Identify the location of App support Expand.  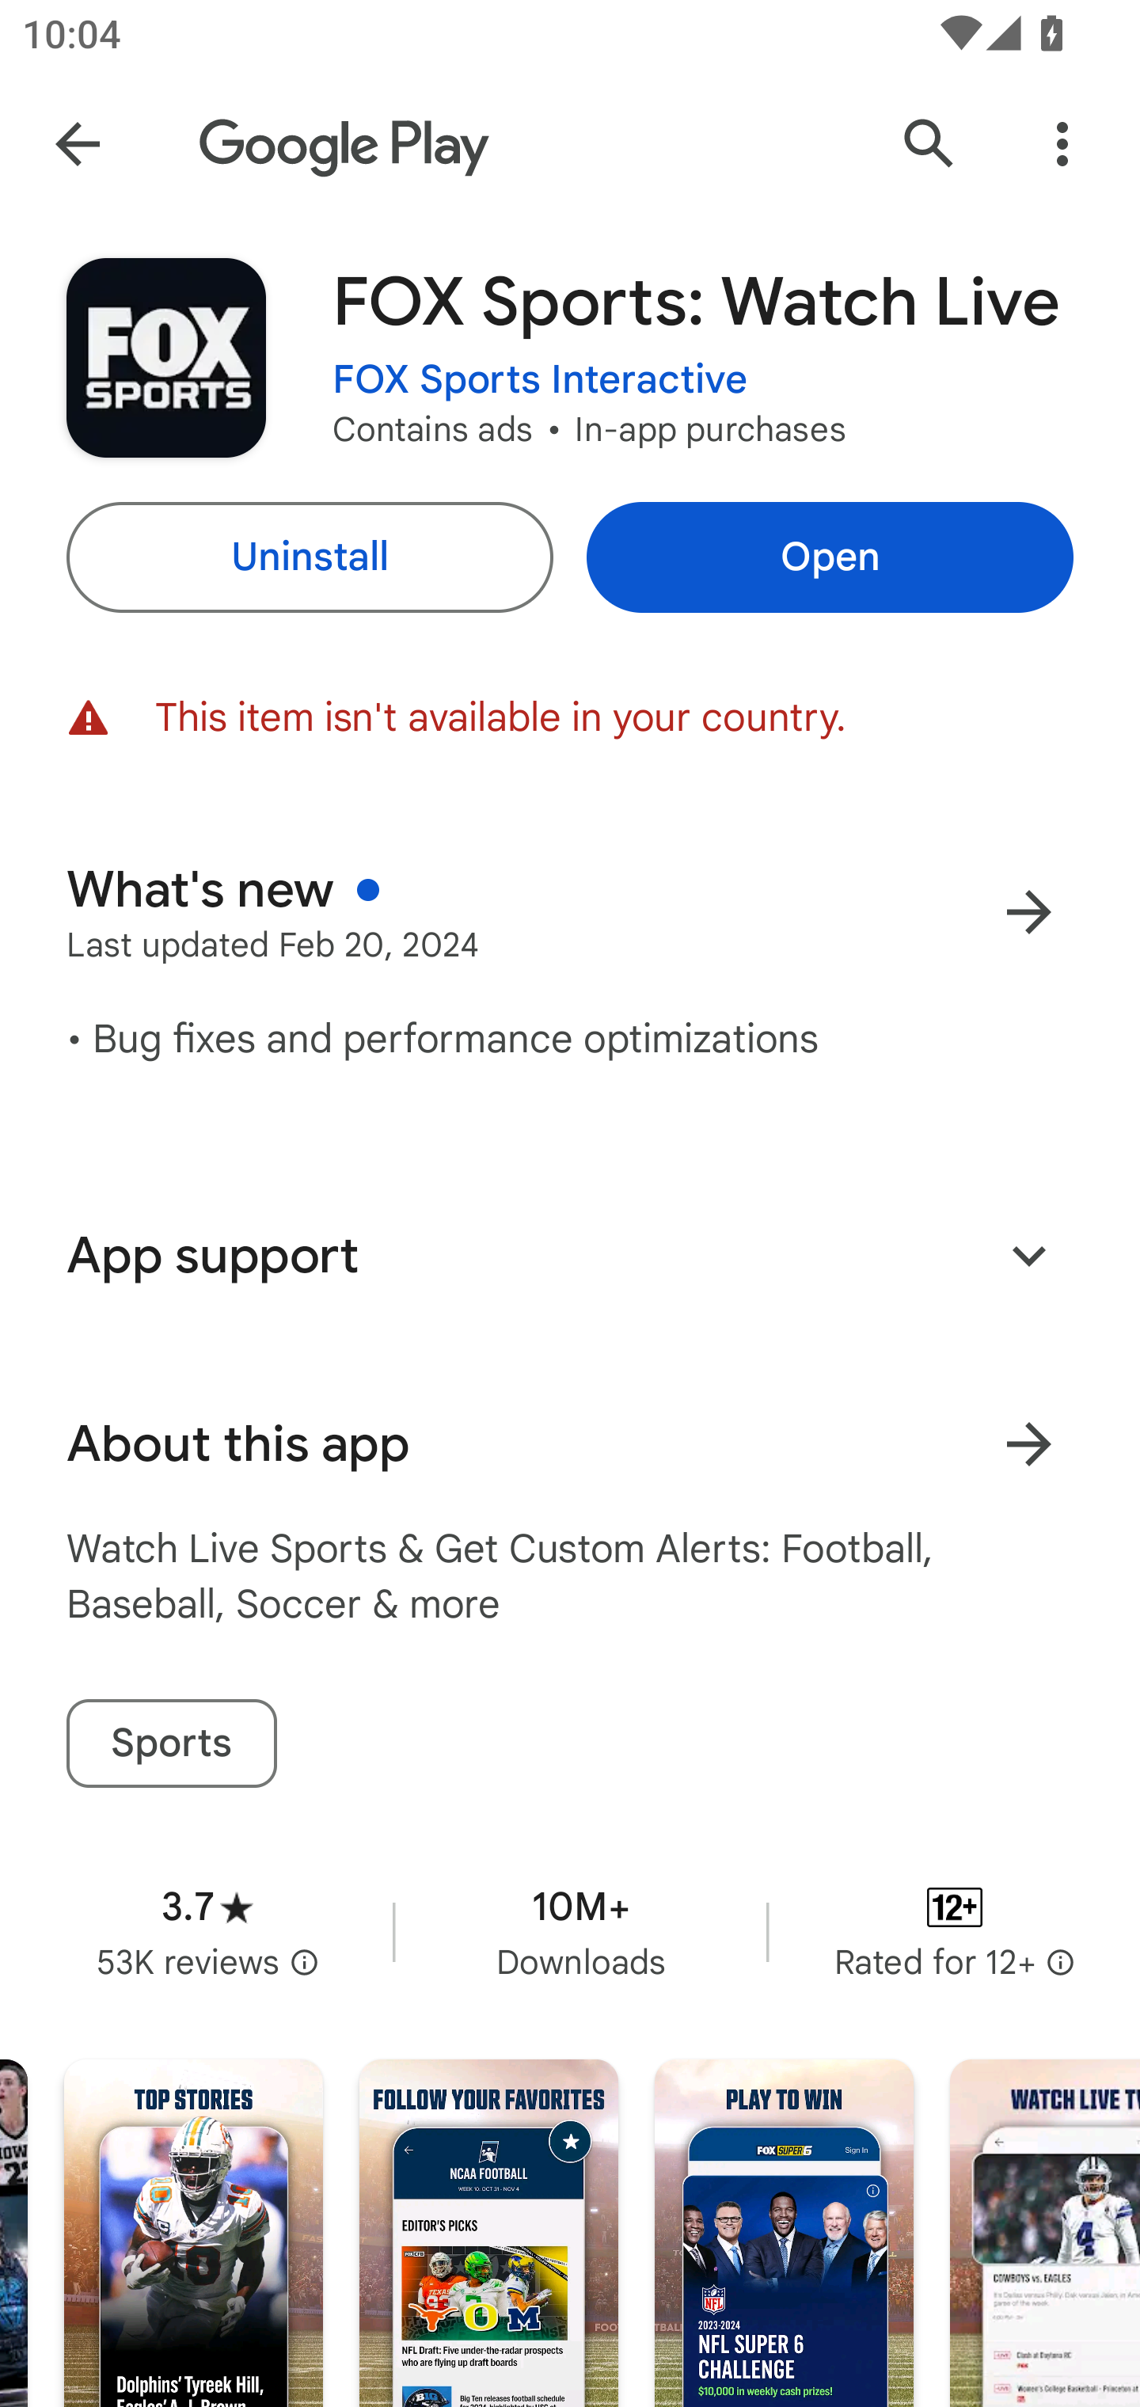
(570, 1255).